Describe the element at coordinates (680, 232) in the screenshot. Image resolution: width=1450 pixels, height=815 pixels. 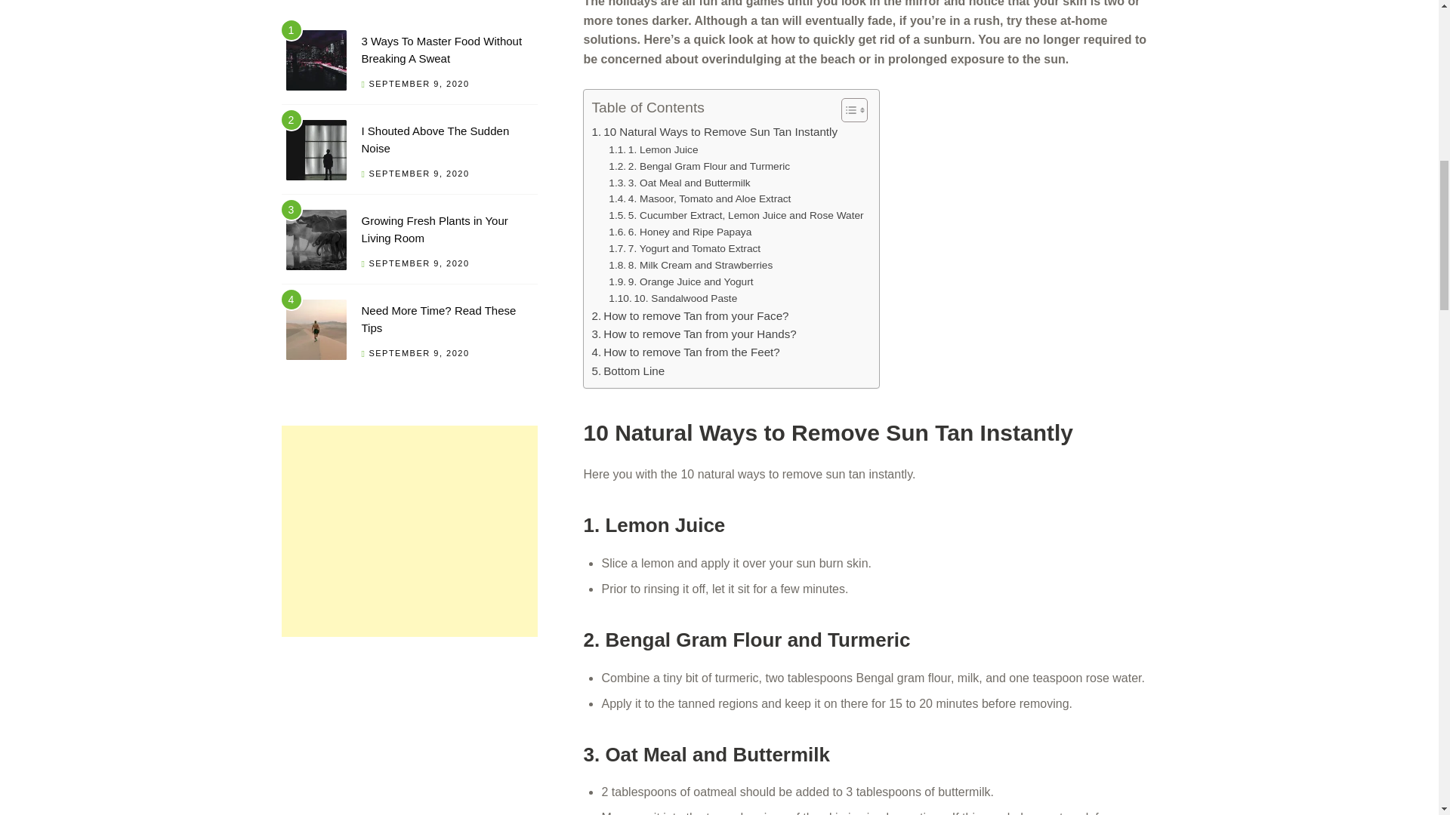
I see `6. Honey and Ripe Papaya` at that location.